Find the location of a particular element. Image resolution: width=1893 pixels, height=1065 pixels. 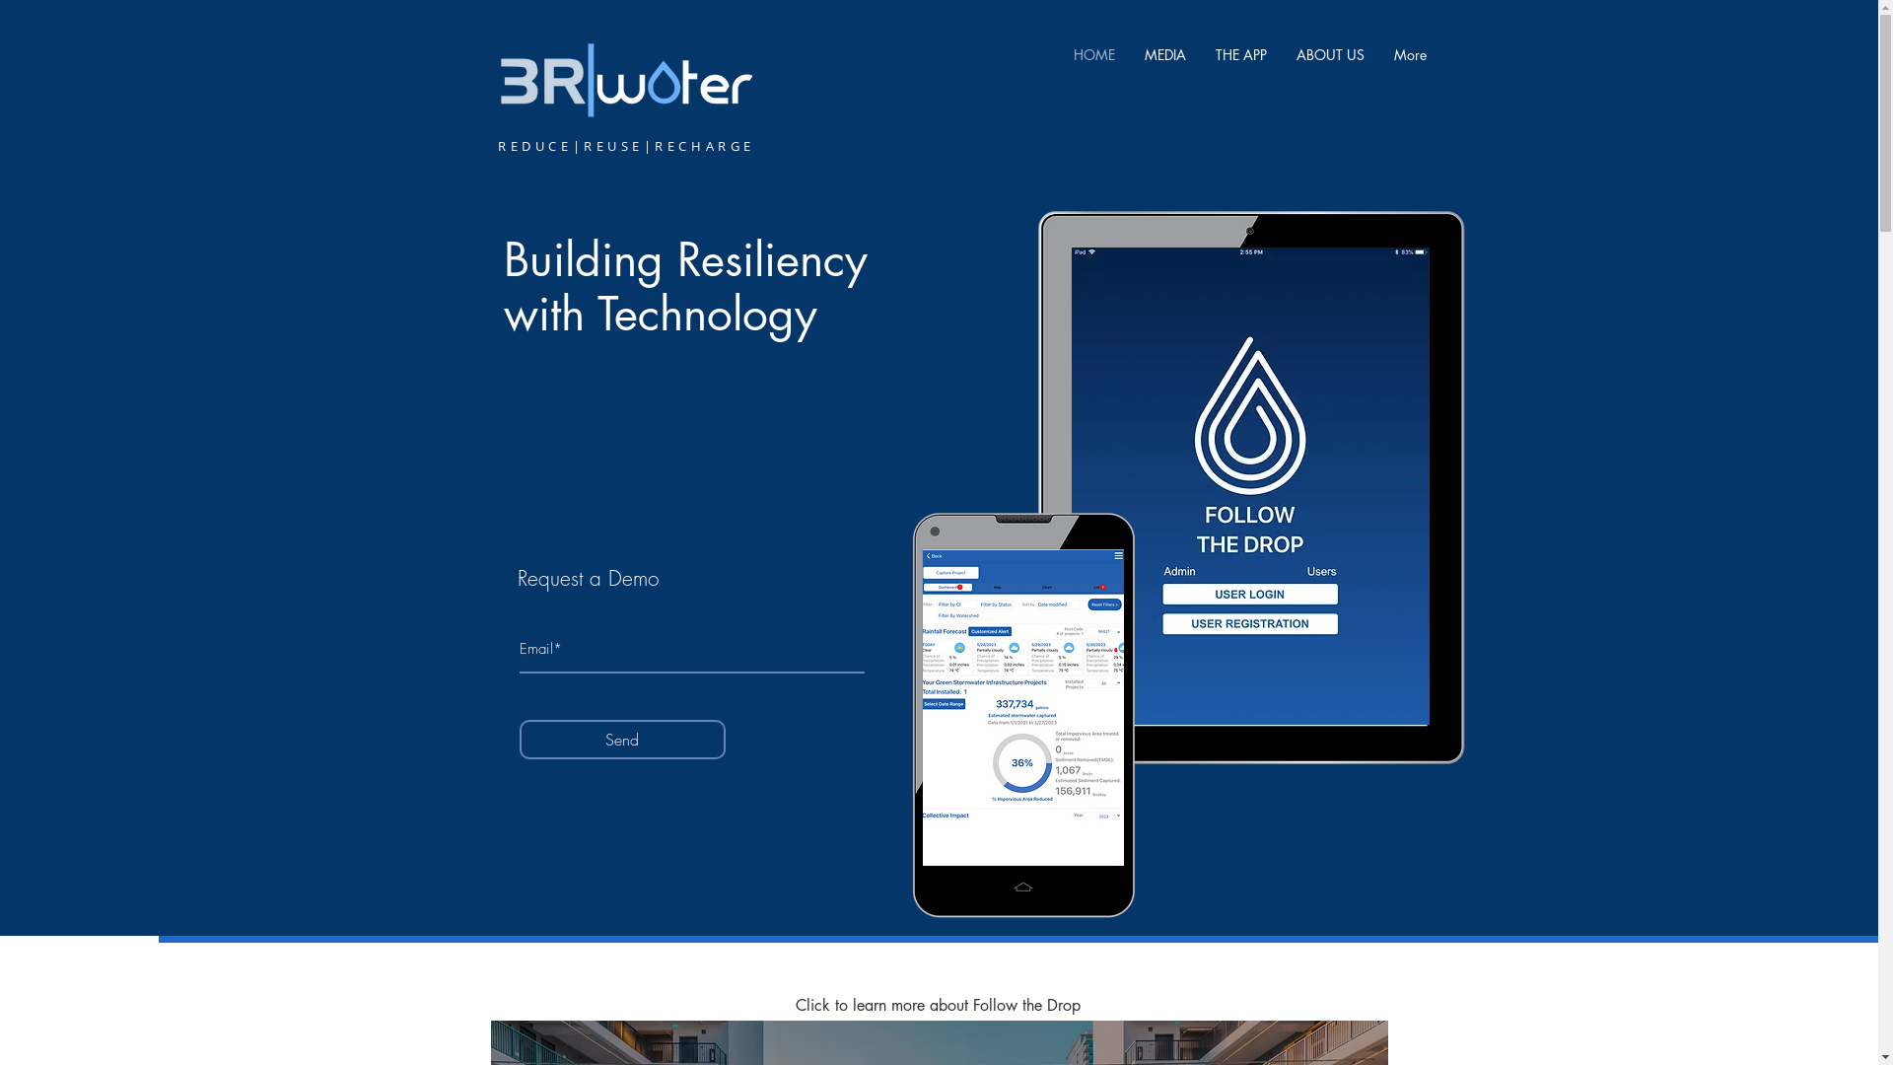

THE APP is located at coordinates (1241, 54).